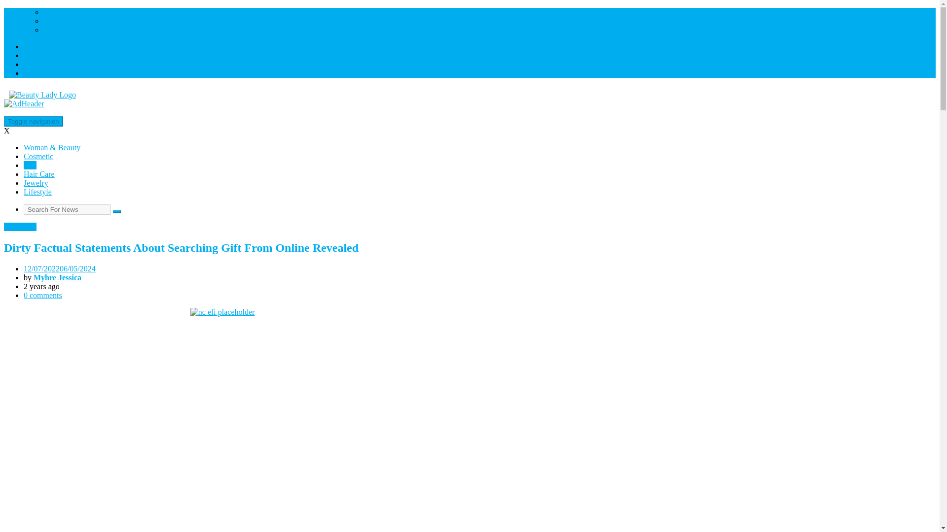 This screenshot has width=947, height=532. Describe the element at coordinates (57, 278) in the screenshot. I see `Myhre Jessica` at that location.